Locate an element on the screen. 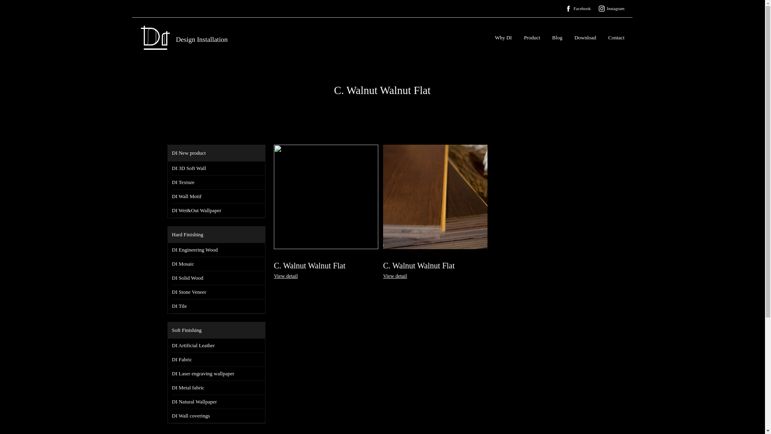  Soft Finishing is located at coordinates (216, 330).